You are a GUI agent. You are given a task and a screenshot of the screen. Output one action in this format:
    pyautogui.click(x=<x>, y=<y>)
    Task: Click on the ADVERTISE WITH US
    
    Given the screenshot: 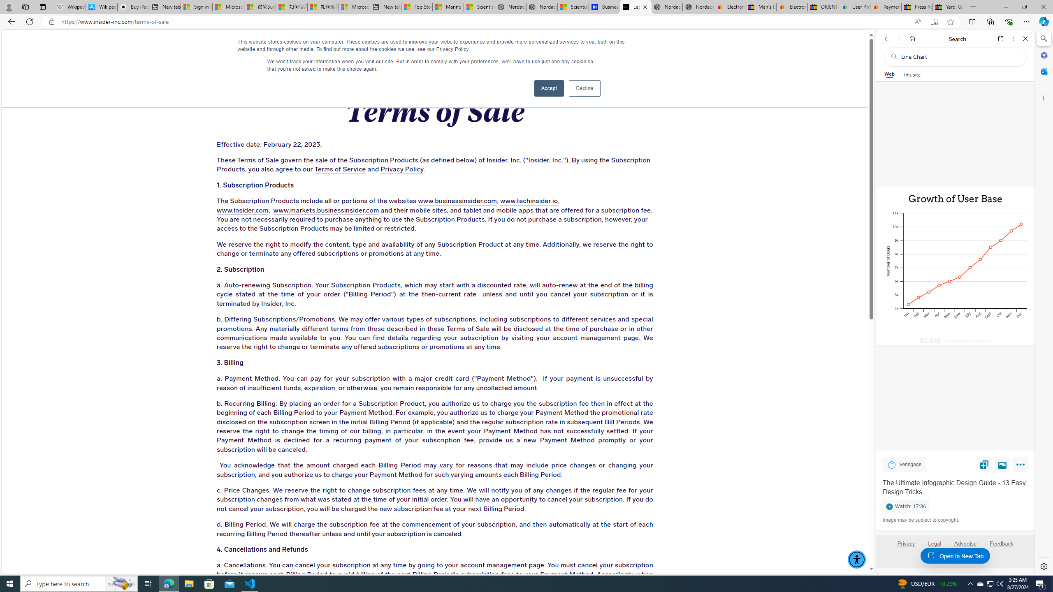 What is the action you would take?
    pyautogui.click(x=323, y=45)
    